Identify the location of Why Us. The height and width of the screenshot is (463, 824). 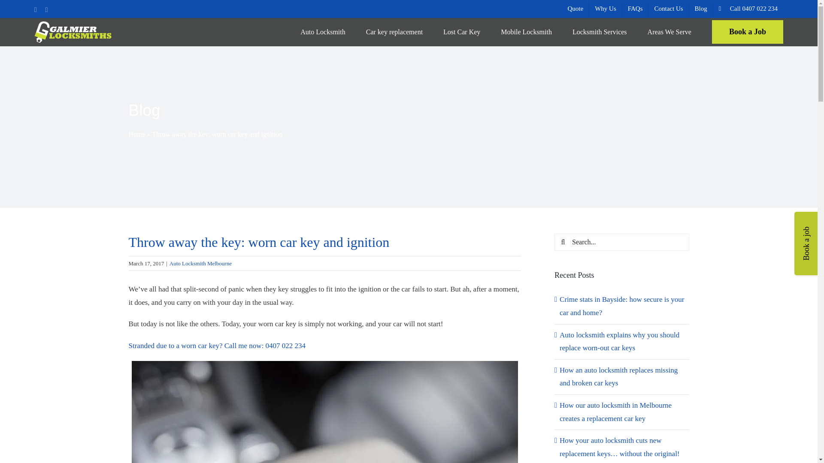
(605, 9).